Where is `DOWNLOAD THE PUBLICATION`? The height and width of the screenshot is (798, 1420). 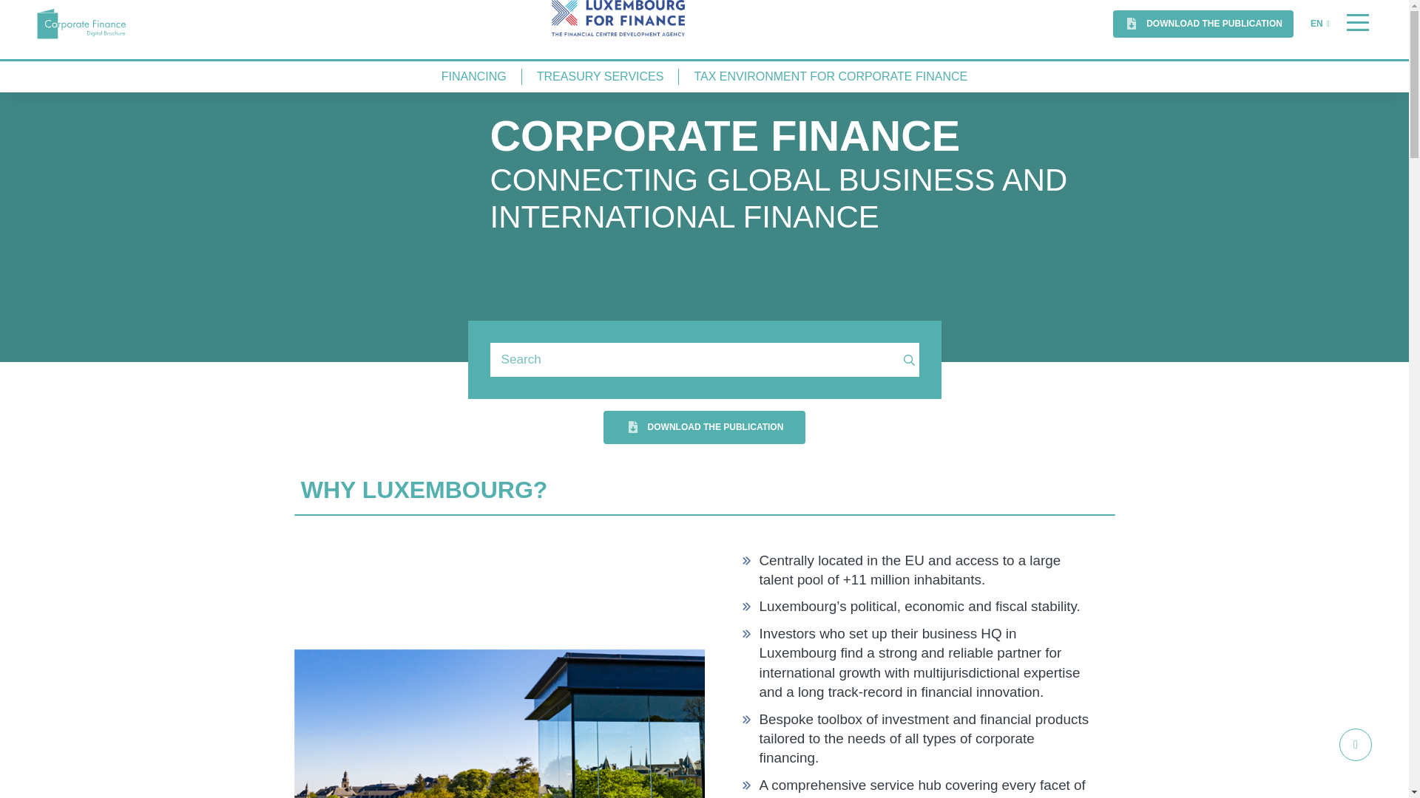 DOWNLOAD THE PUBLICATION is located at coordinates (1203, 24).